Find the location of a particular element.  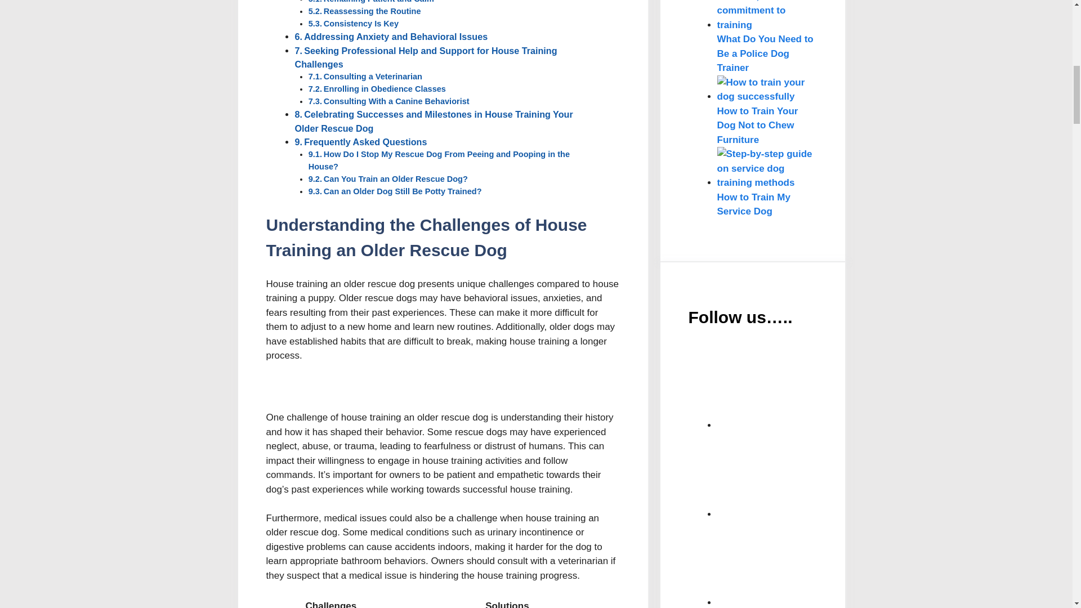

Consistency Is Key is located at coordinates (361, 23).